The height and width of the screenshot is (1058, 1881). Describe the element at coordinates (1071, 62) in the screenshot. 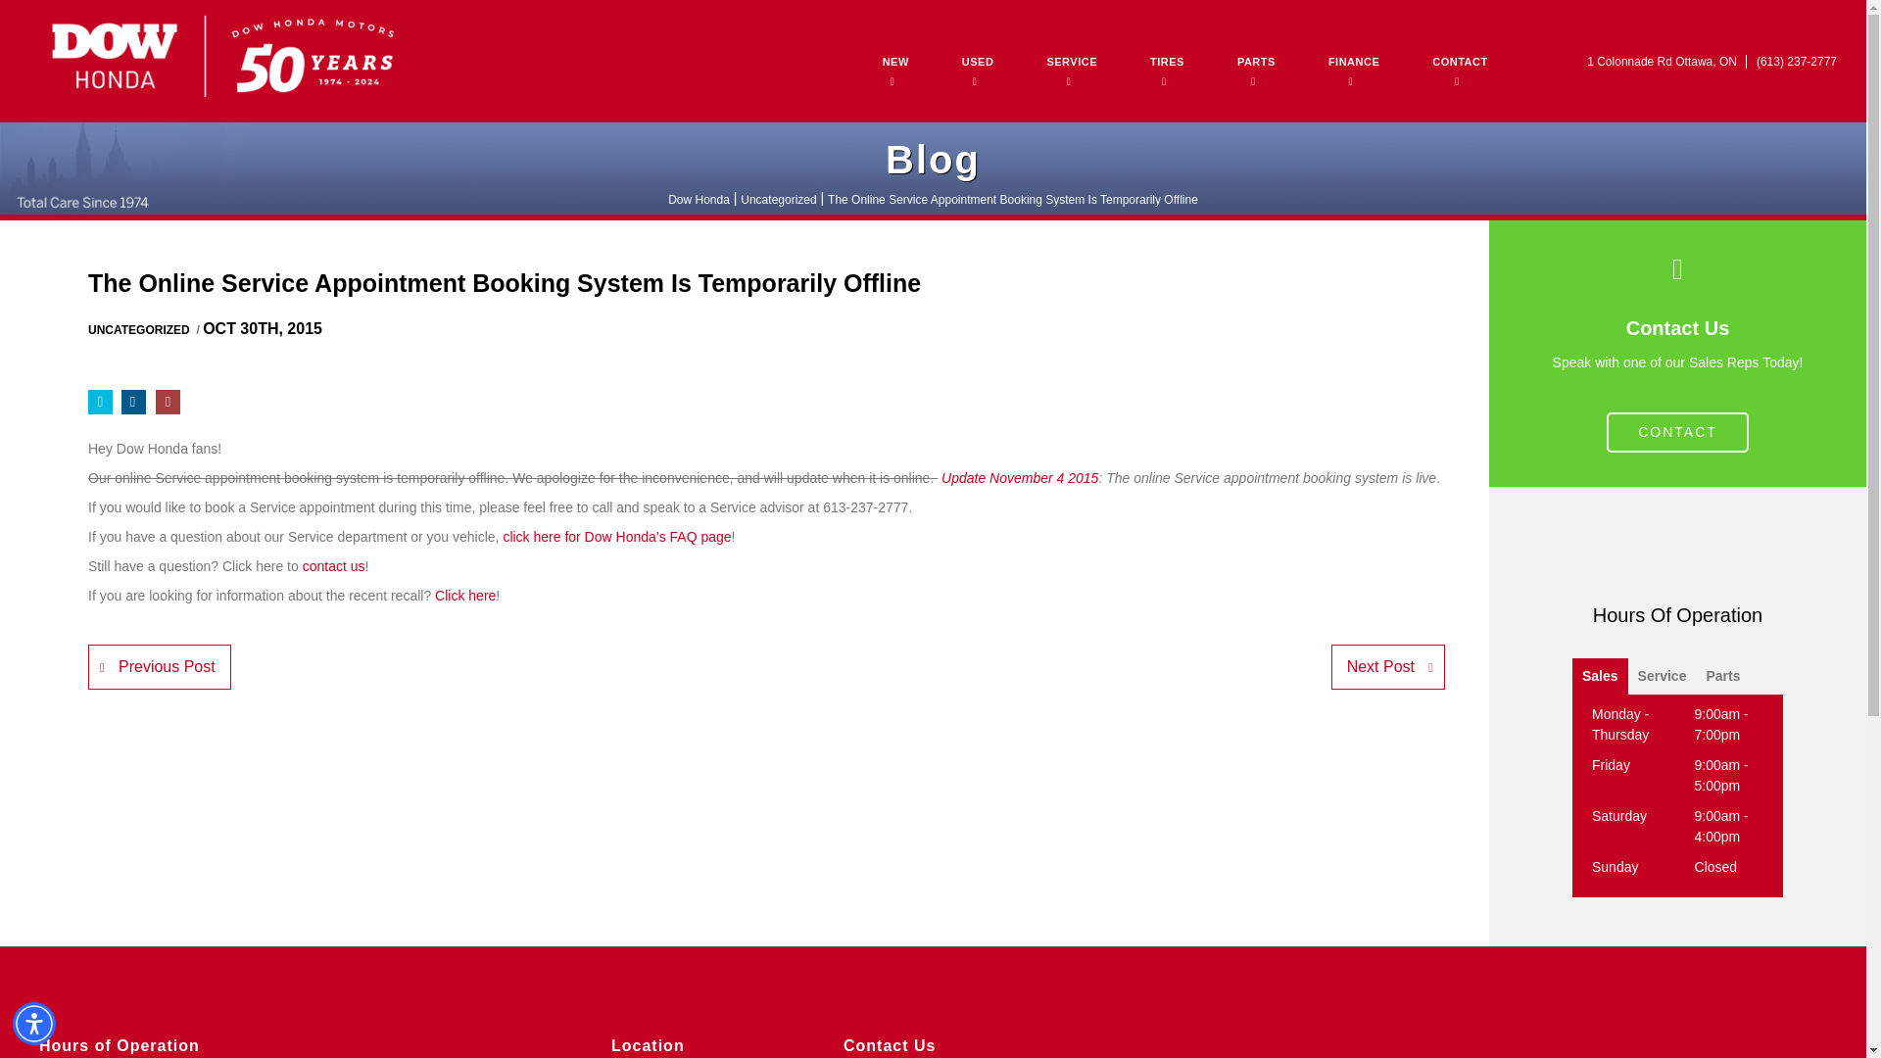

I see `SERVICE` at that location.